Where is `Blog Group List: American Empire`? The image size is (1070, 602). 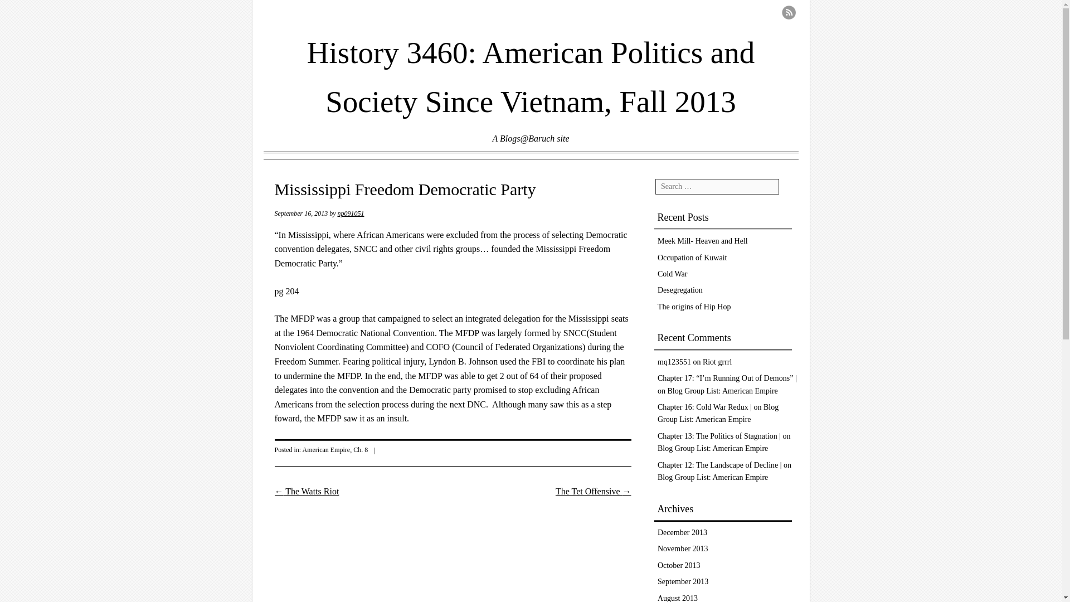 Blog Group List: American Empire is located at coordinates (713, 448).